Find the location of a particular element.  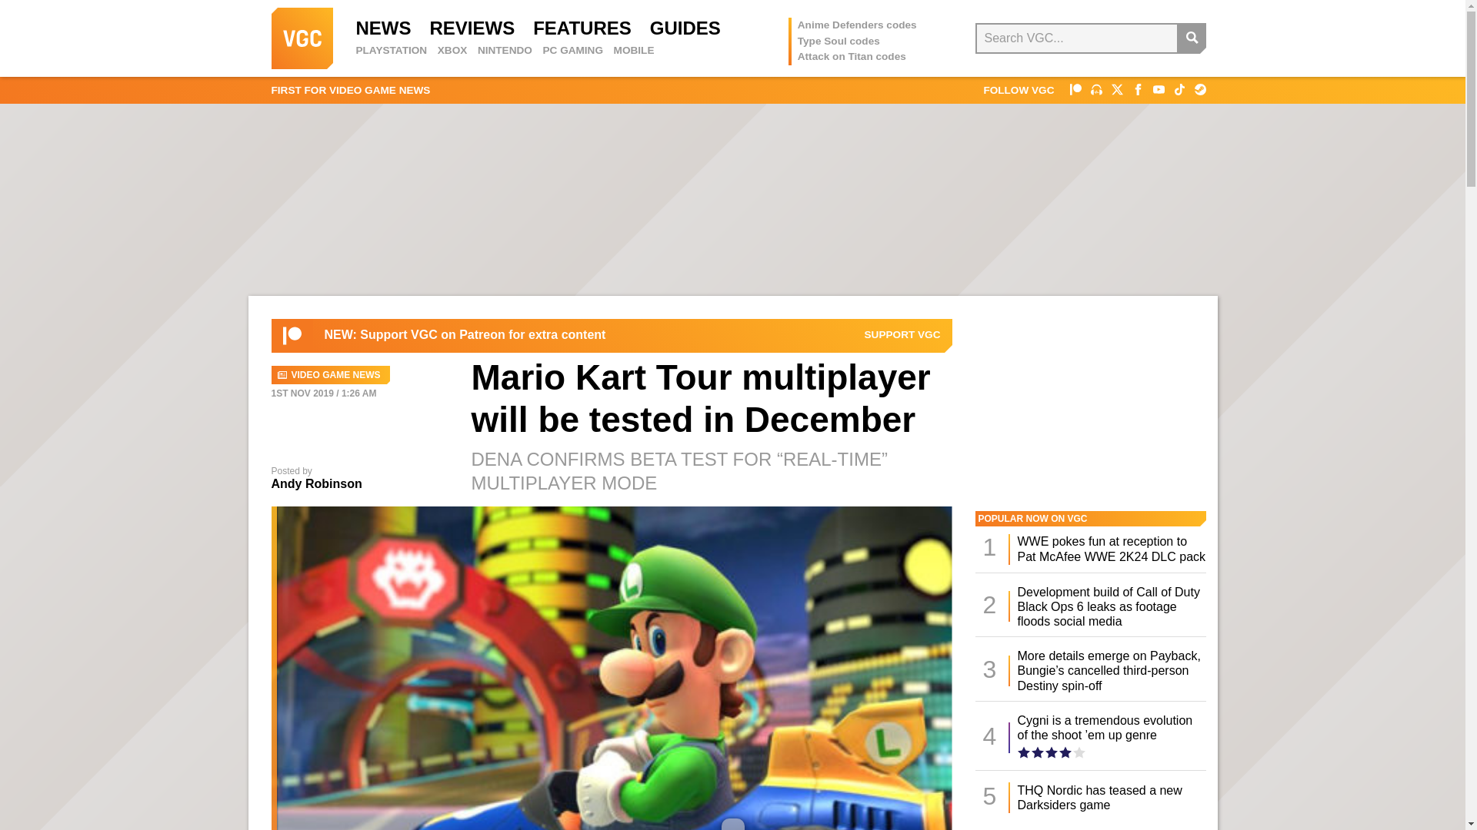

SUPPORT VGC is located at coordinates (902, 334).